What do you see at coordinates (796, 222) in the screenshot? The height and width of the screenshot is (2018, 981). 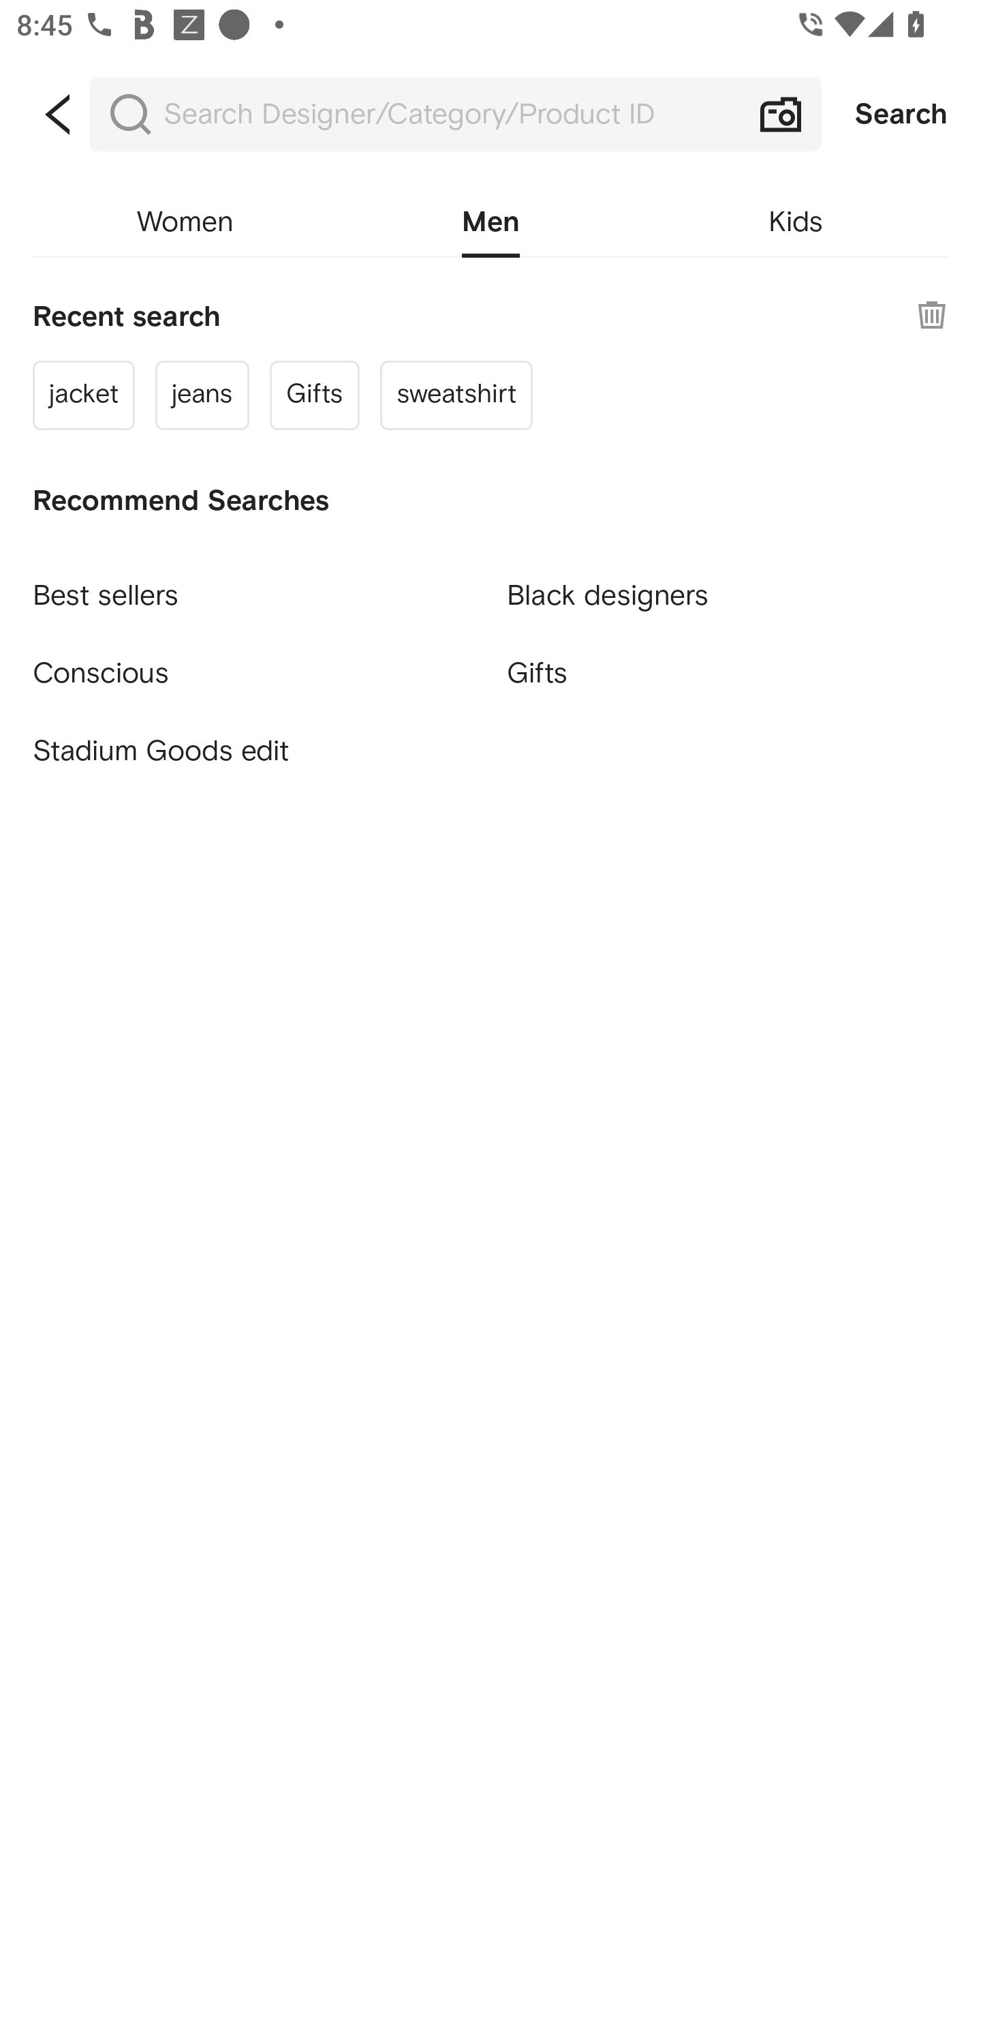 I see `Kids` at bounding box center [796, 222].